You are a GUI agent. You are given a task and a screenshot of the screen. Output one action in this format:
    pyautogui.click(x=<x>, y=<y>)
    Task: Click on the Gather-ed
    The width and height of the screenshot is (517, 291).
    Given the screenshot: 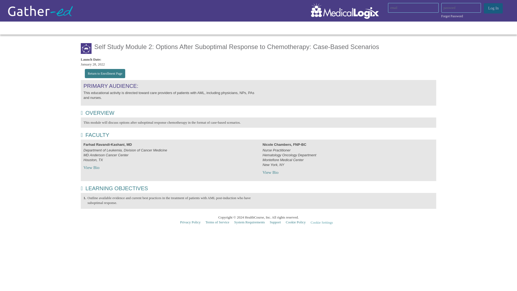 What is the action you would take?
    pyautogui.click(x=40, y=11)
    